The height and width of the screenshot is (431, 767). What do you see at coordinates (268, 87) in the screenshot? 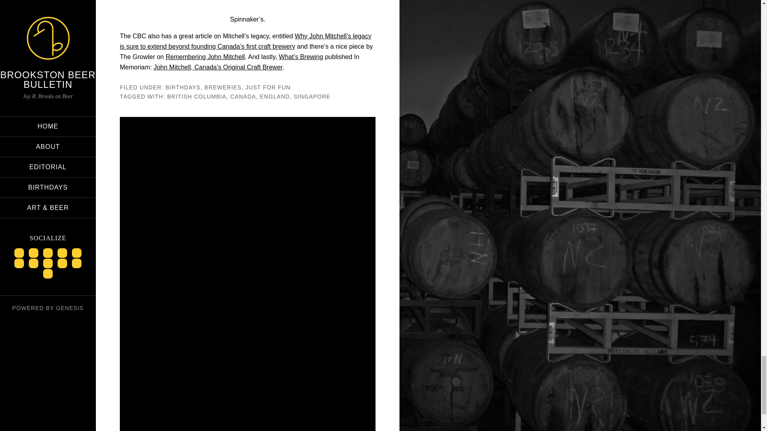
I see `JUST FOR FUN` at bounding box center [268, 87].